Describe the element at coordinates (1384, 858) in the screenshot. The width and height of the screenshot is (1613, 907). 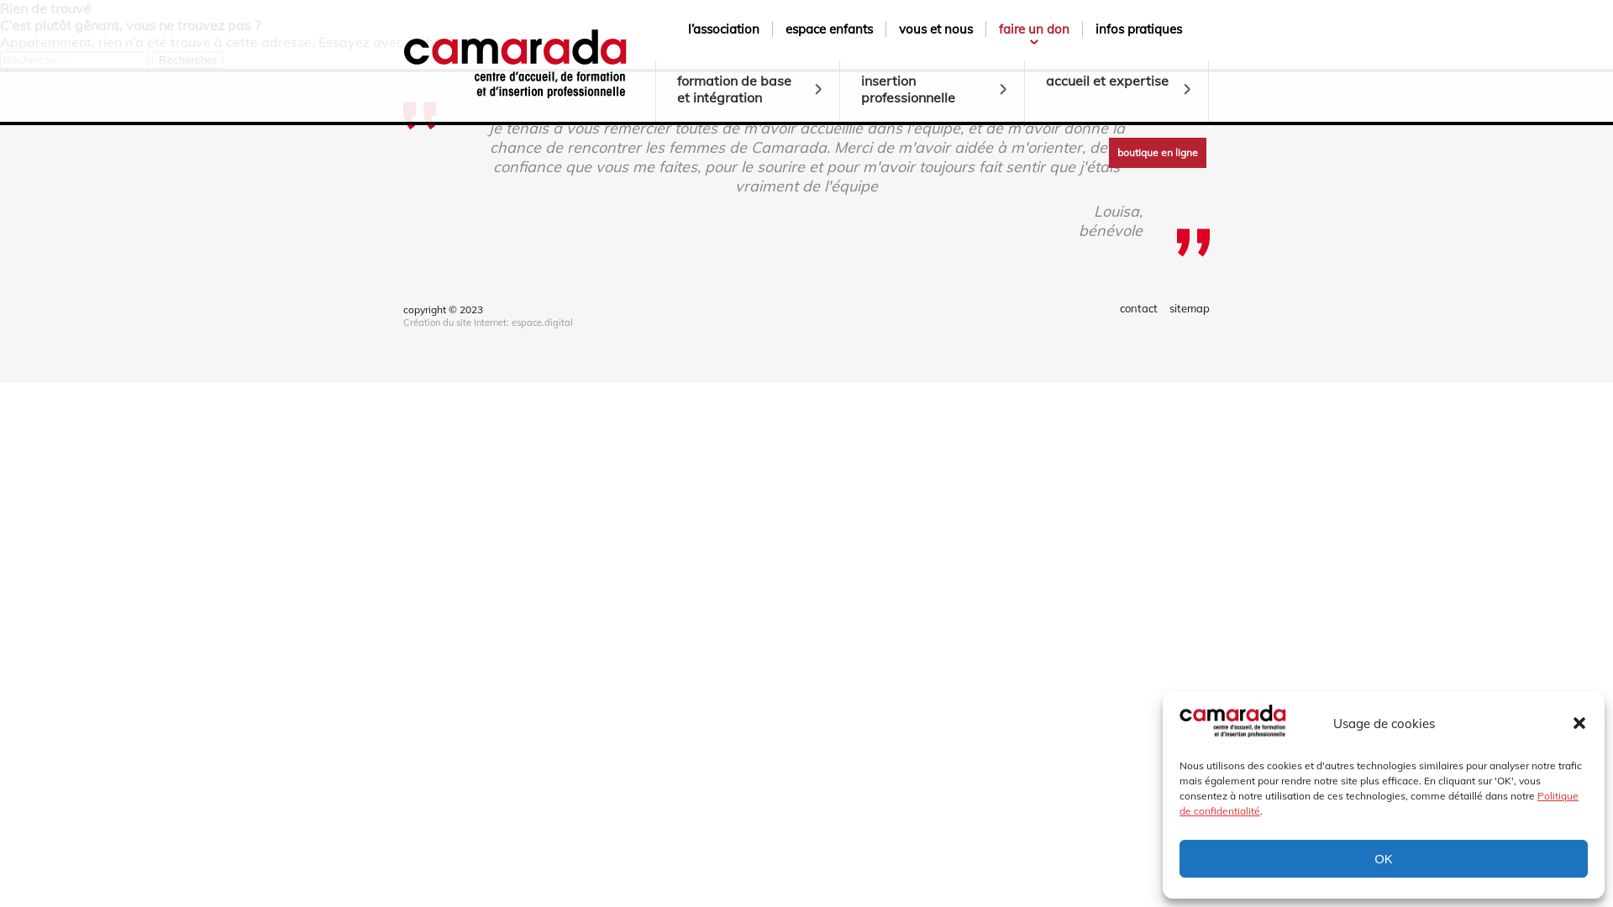
I see `OK` at that location.